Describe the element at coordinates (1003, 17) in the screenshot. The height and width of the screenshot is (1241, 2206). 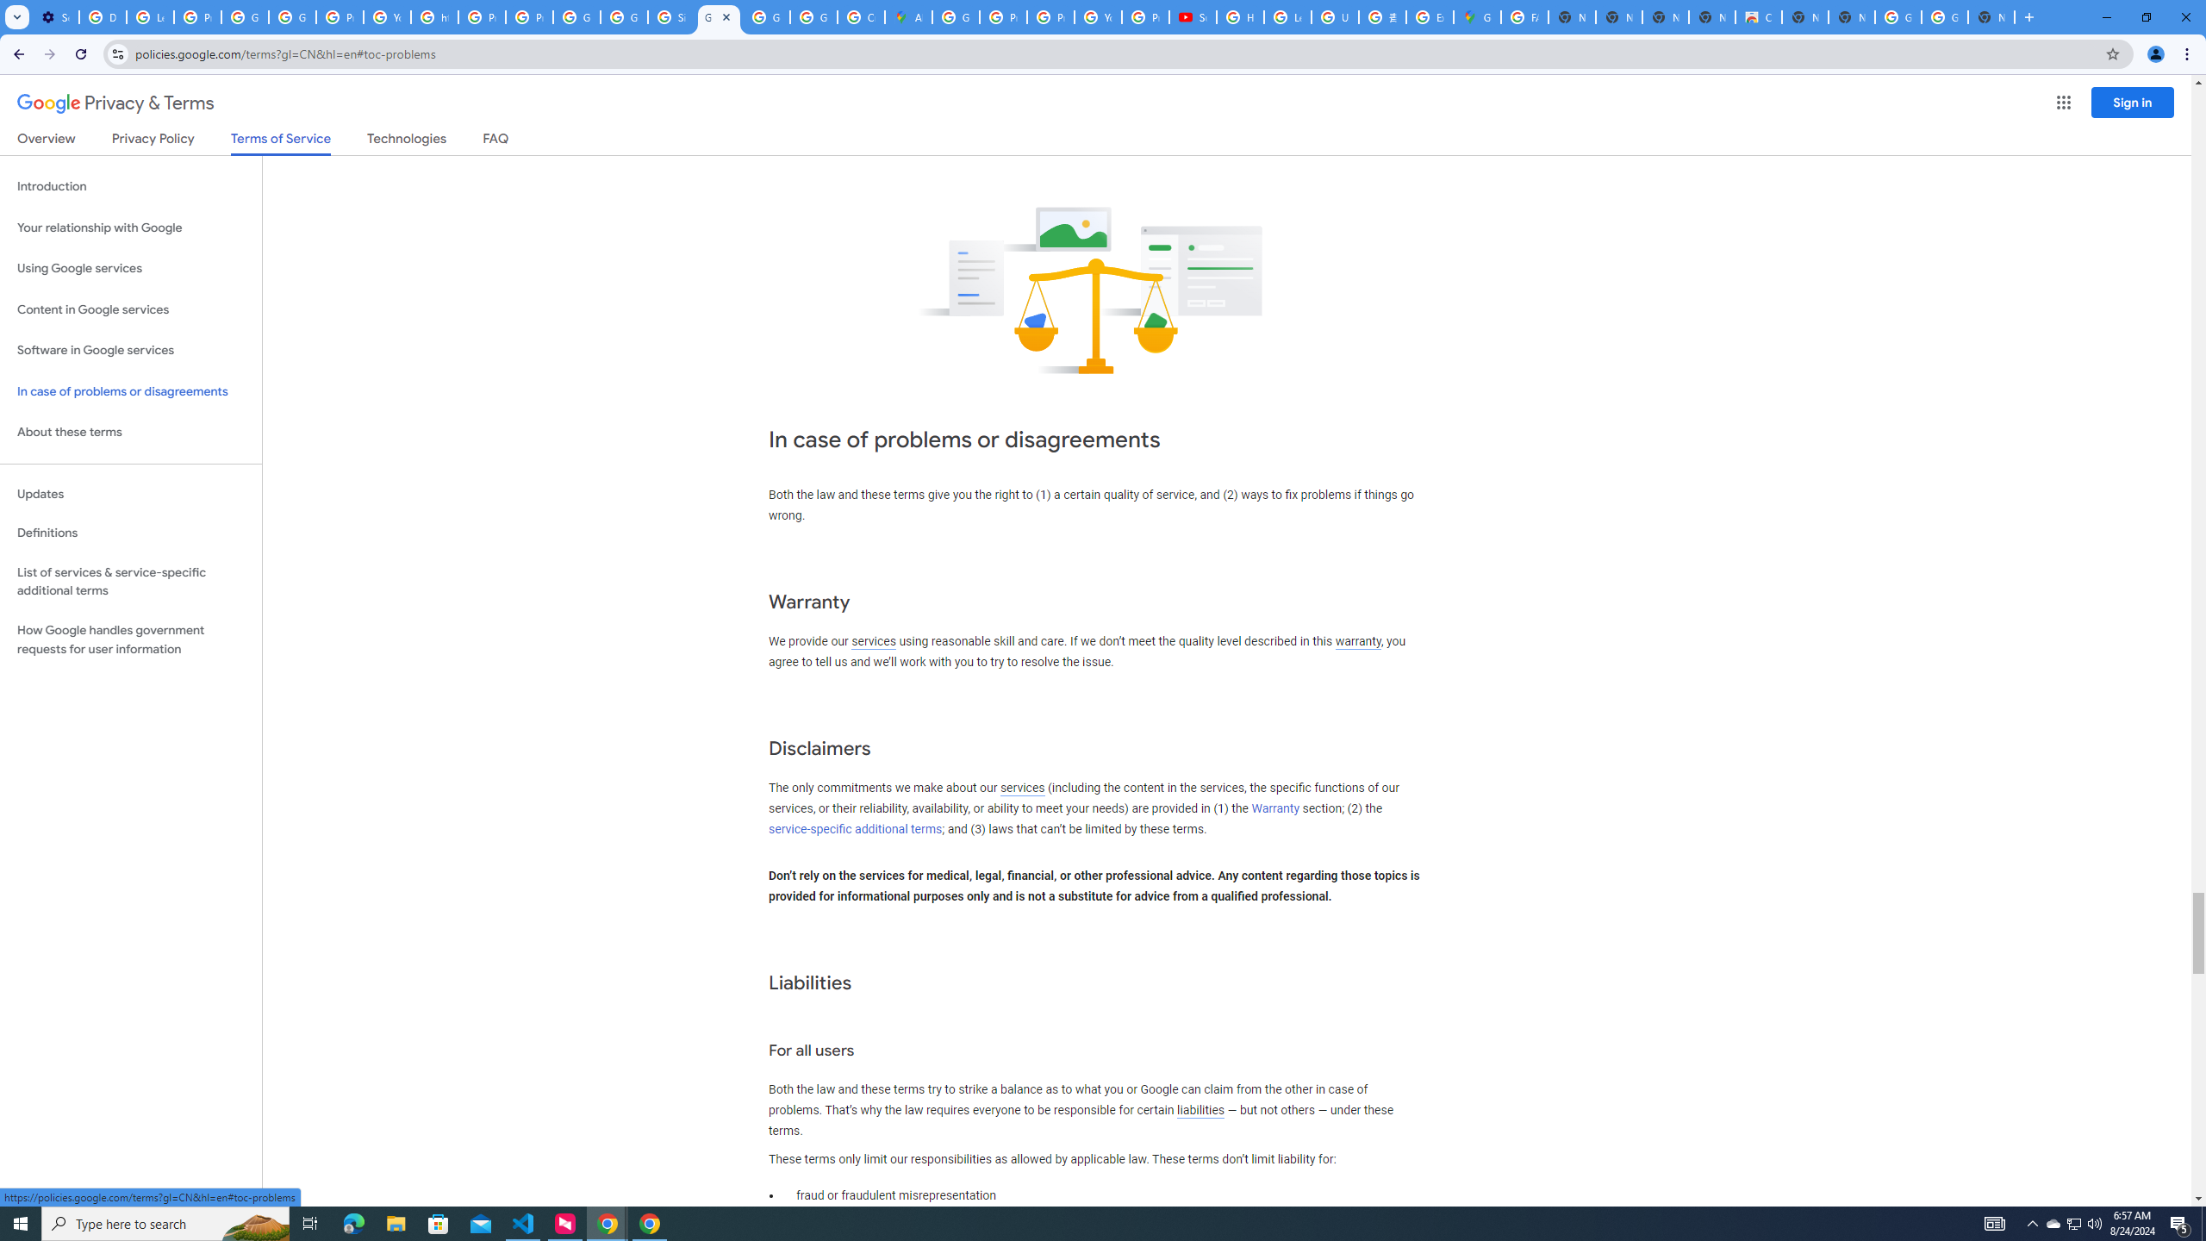
I see `Privacy Help Center - Policies Help` at that location.